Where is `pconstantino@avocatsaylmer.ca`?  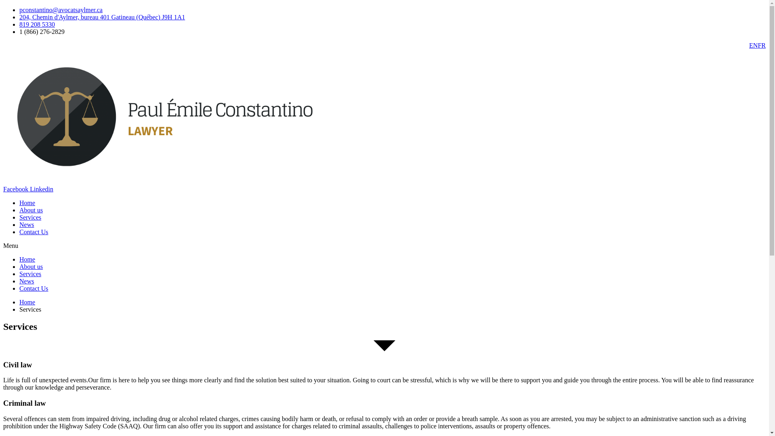
pconstantino@avocatsaylmer.ca is located at coordinates (61, 10).